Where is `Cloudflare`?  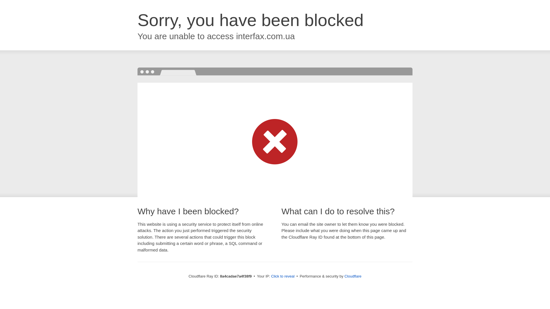
Cloudflare is located at coordinates (353, 276).